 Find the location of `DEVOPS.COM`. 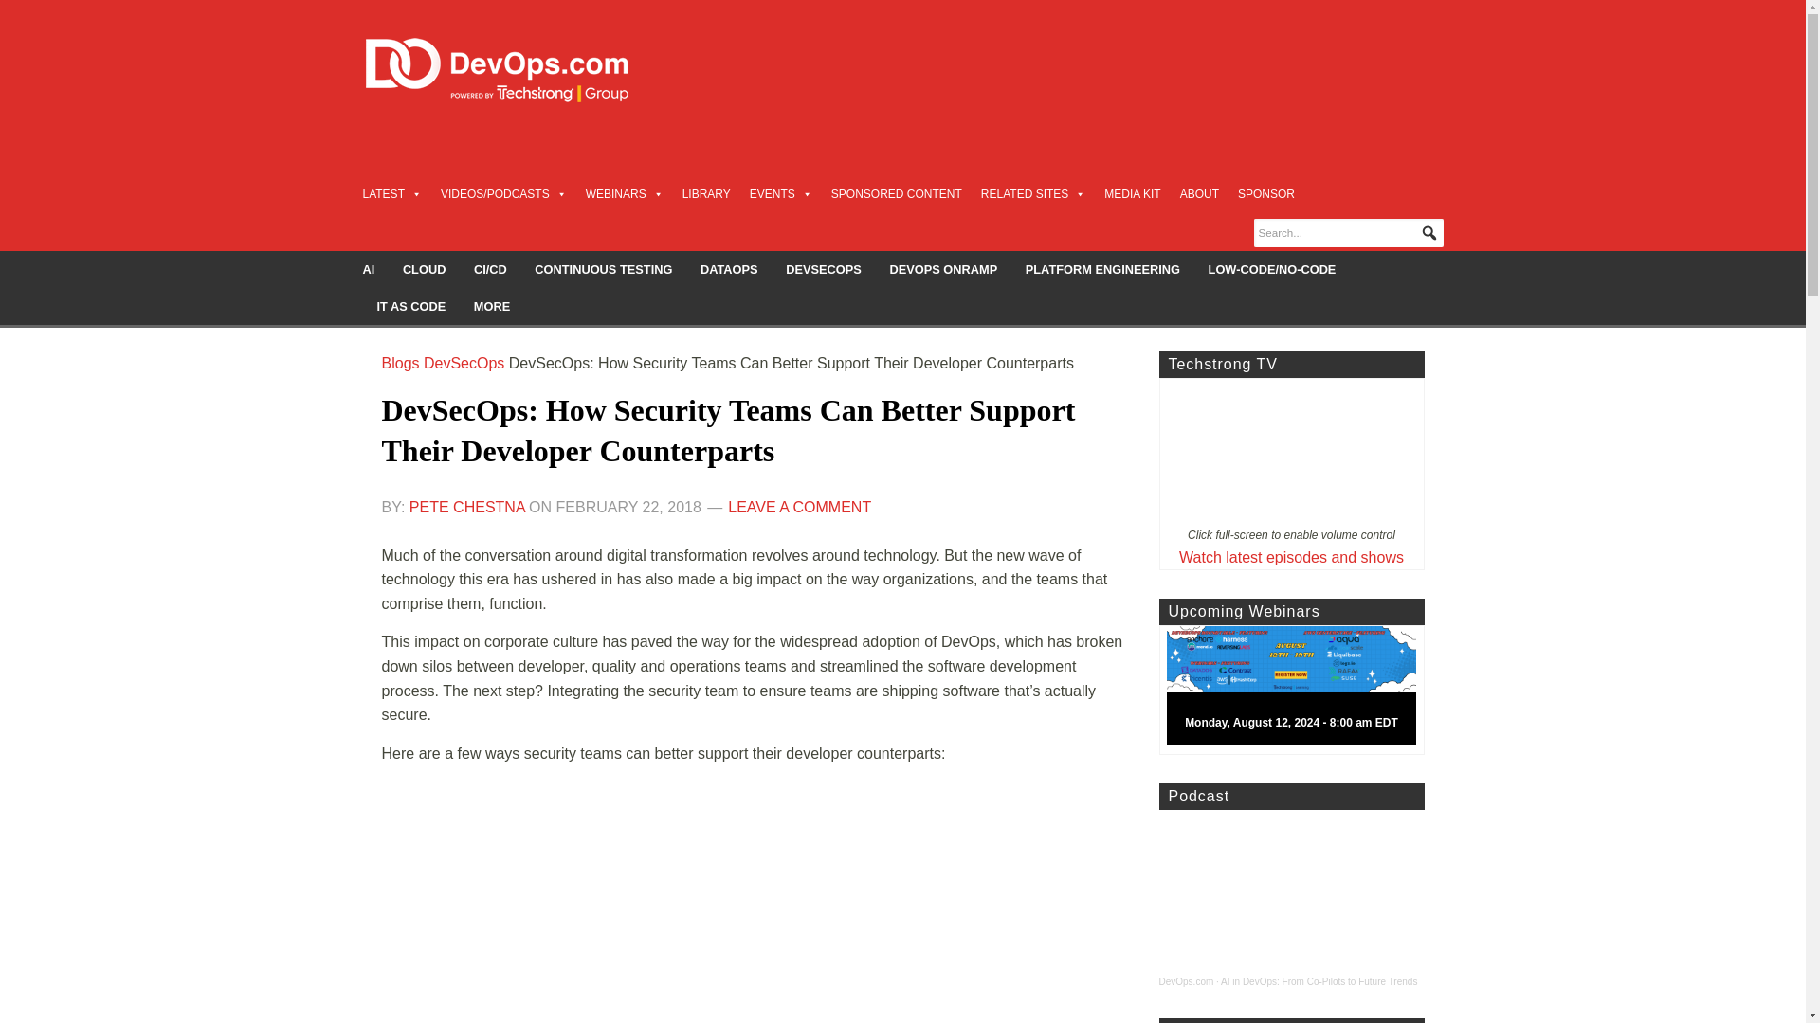

DEVOPS.COM is located at coordinates (518, 70).